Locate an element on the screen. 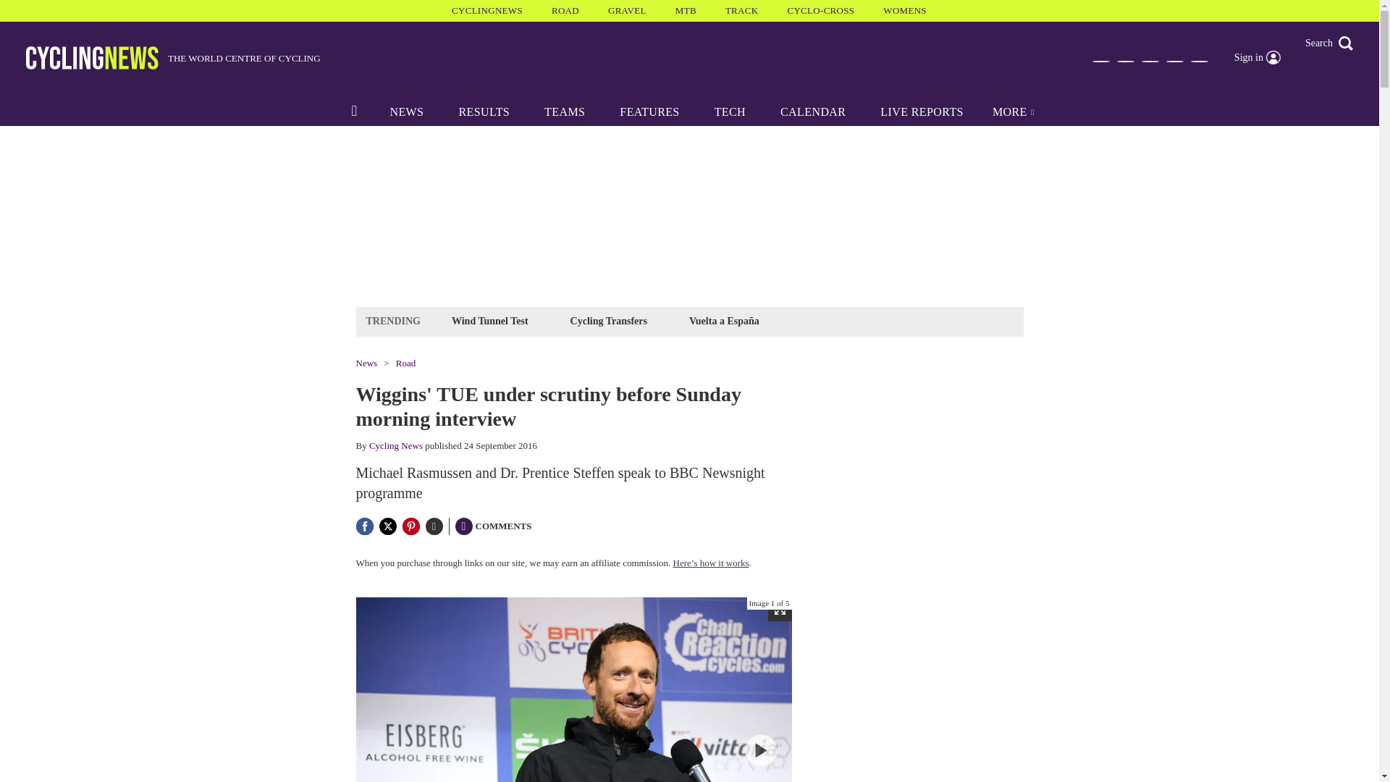 Image resolution: width=1390 pixels, height=782 pixels. TEAMS is located at coordinates (564, 112).